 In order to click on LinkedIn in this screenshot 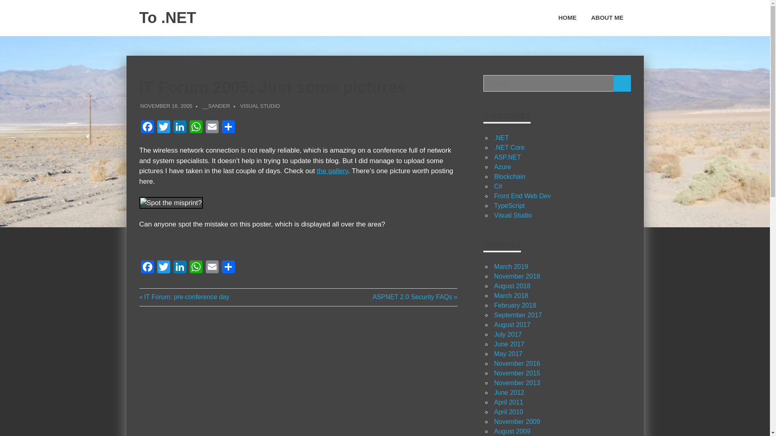, I will do `click(179, 128)`.